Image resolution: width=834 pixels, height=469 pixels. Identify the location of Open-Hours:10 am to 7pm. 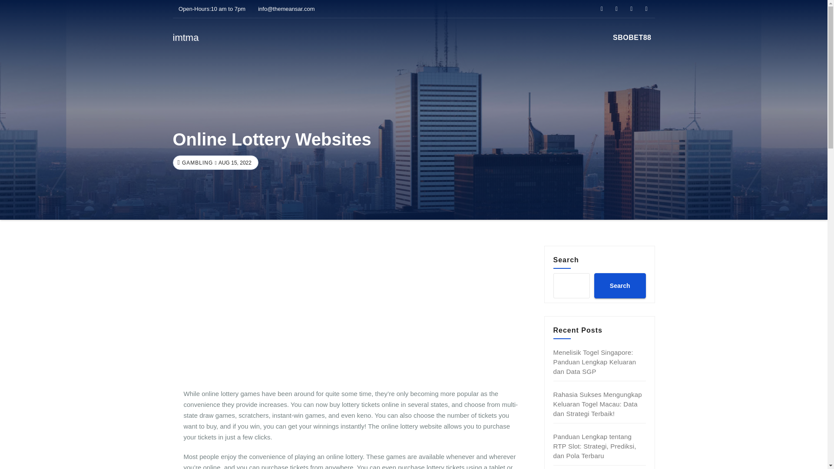
(209, 9).